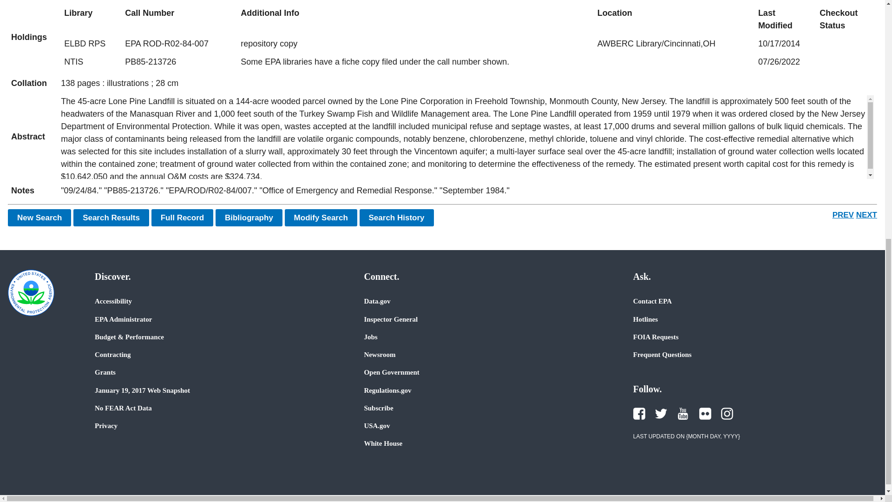  What do you see at coordinates (467, 191) in the screenshot?
I see `full length text available by clicking full record` at bounding box center [467, 191].